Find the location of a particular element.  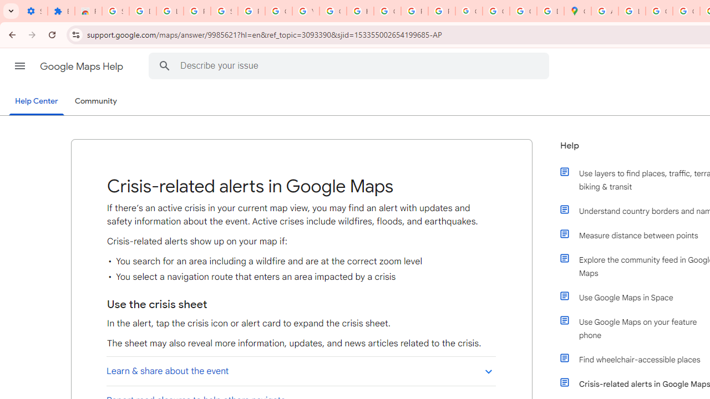

Sign in - Google Accounts is located at coordinates (115, 11).